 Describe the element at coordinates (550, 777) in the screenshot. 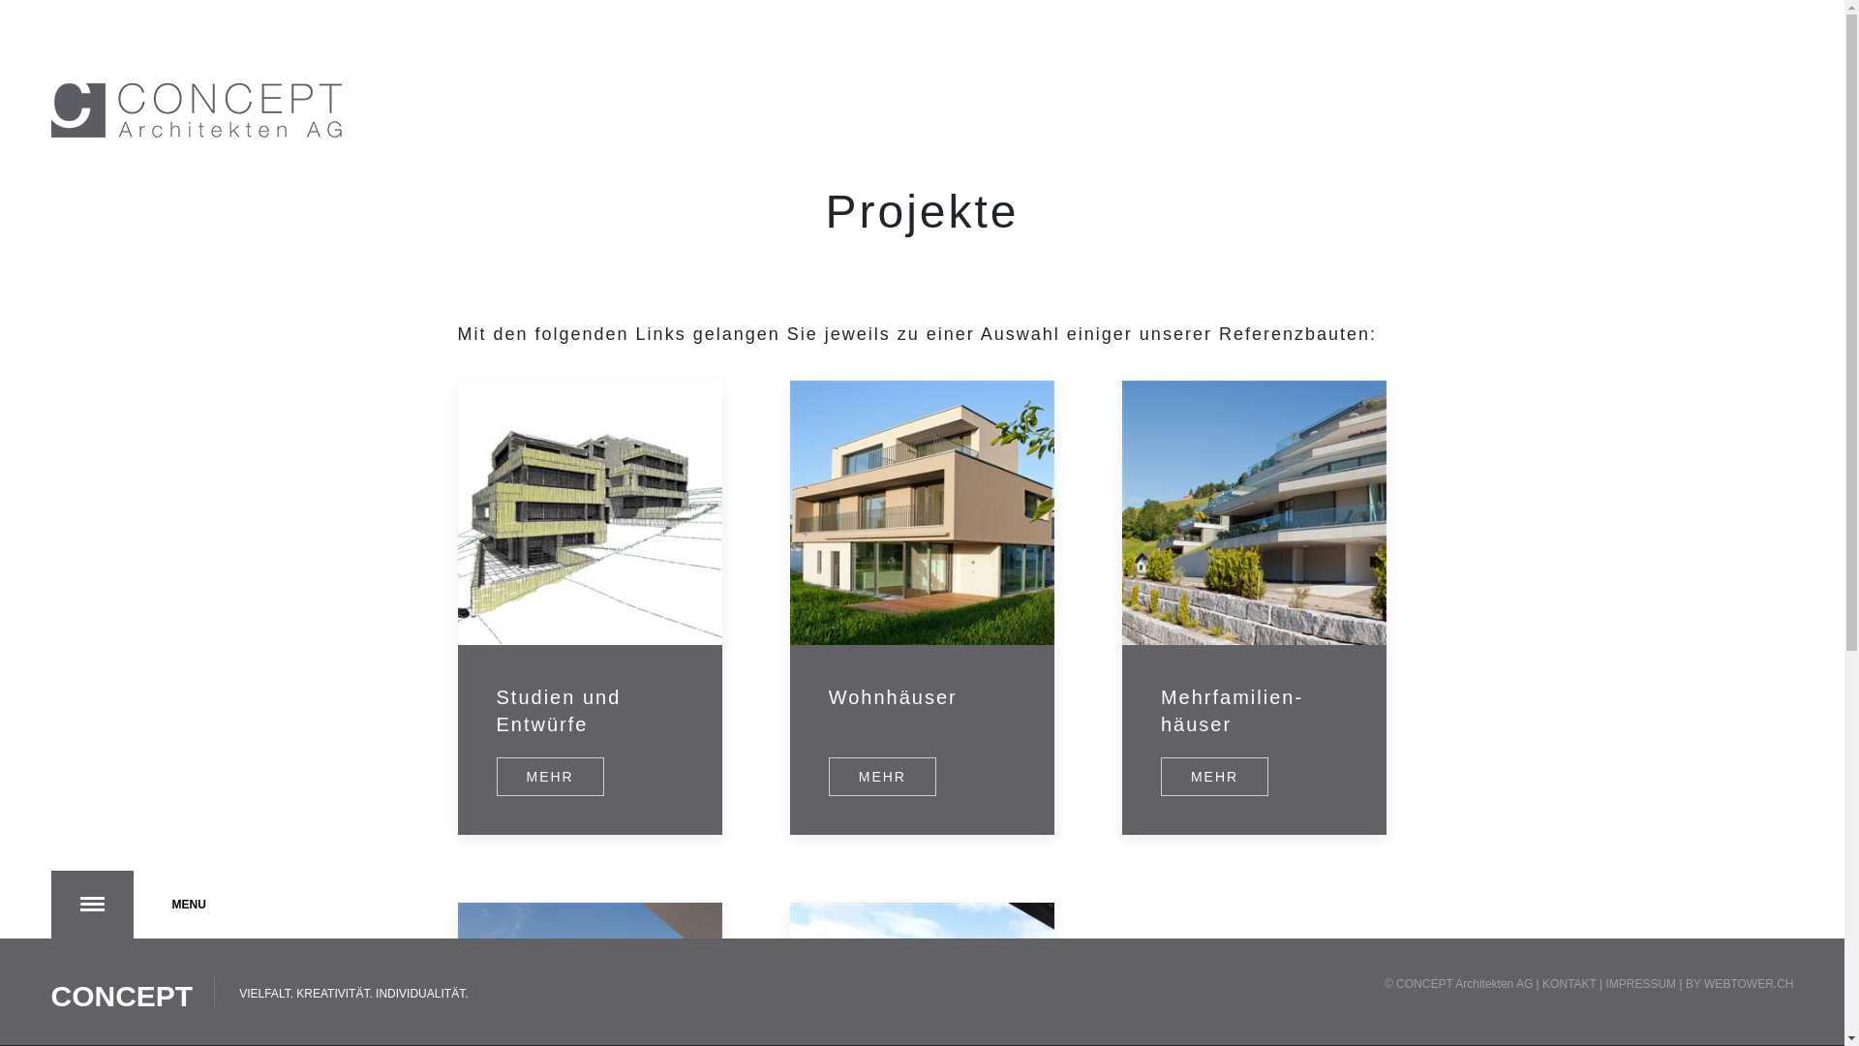

I see `MEHR` at that location.